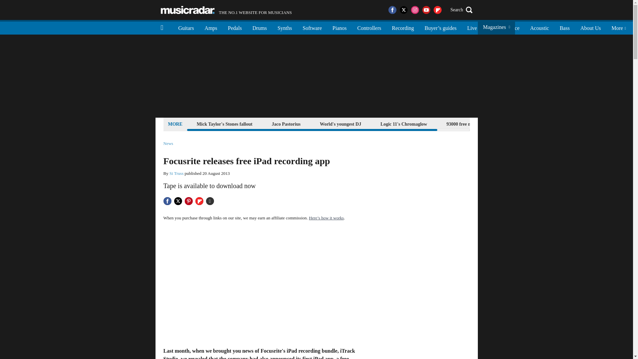 The height and width of the screenshot is (359, 638). I want to click on Pedals, so click(226, 10).